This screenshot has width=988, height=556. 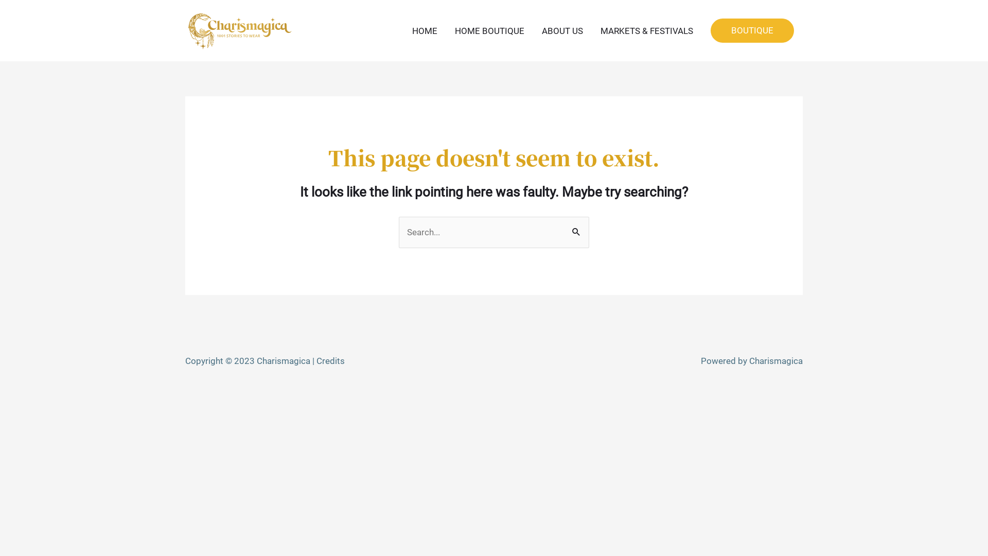 What do you see at coordinates (330, 361) in the screenshot?
I see `Credits` at bounding box center [330, 361].